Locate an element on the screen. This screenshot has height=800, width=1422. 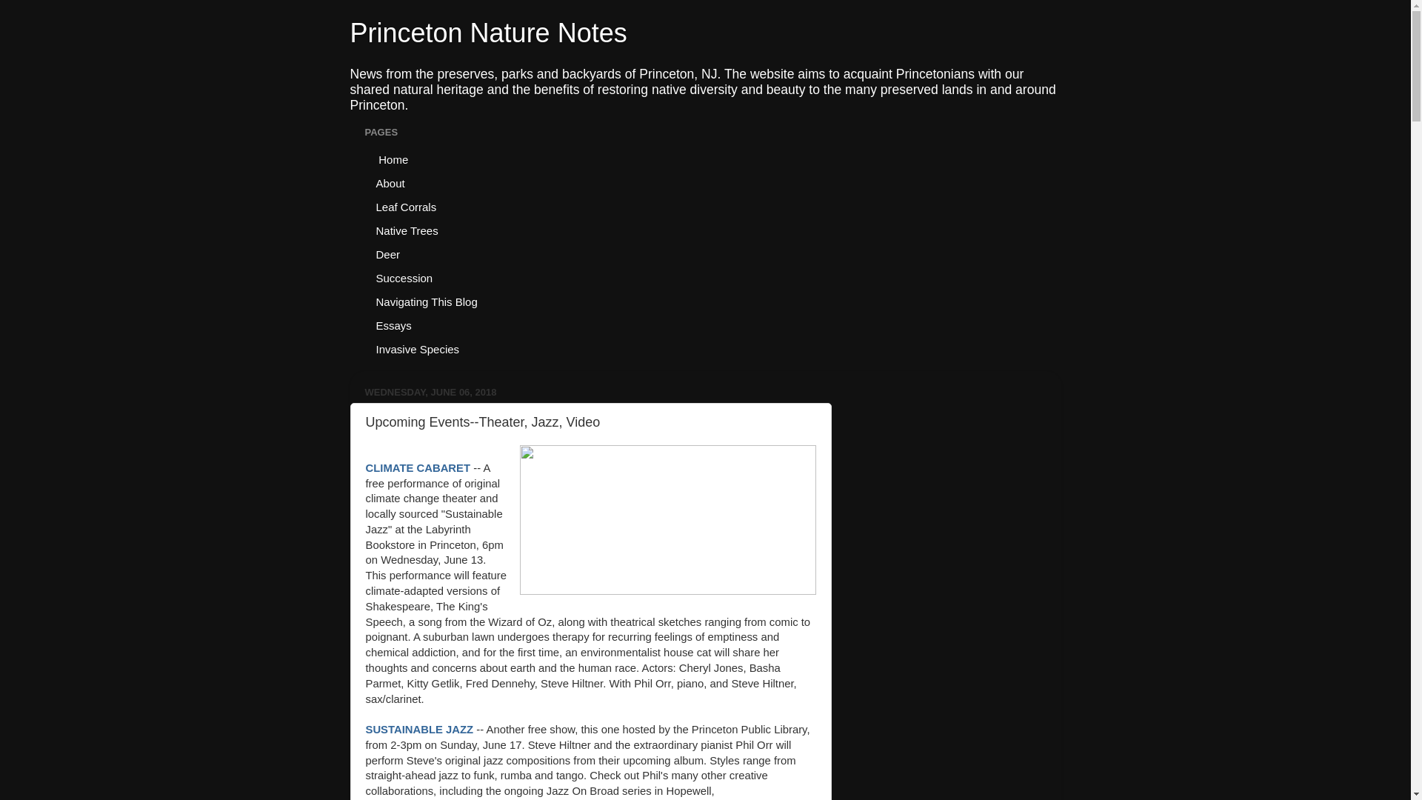
Home is located at coordinates (391, 159).